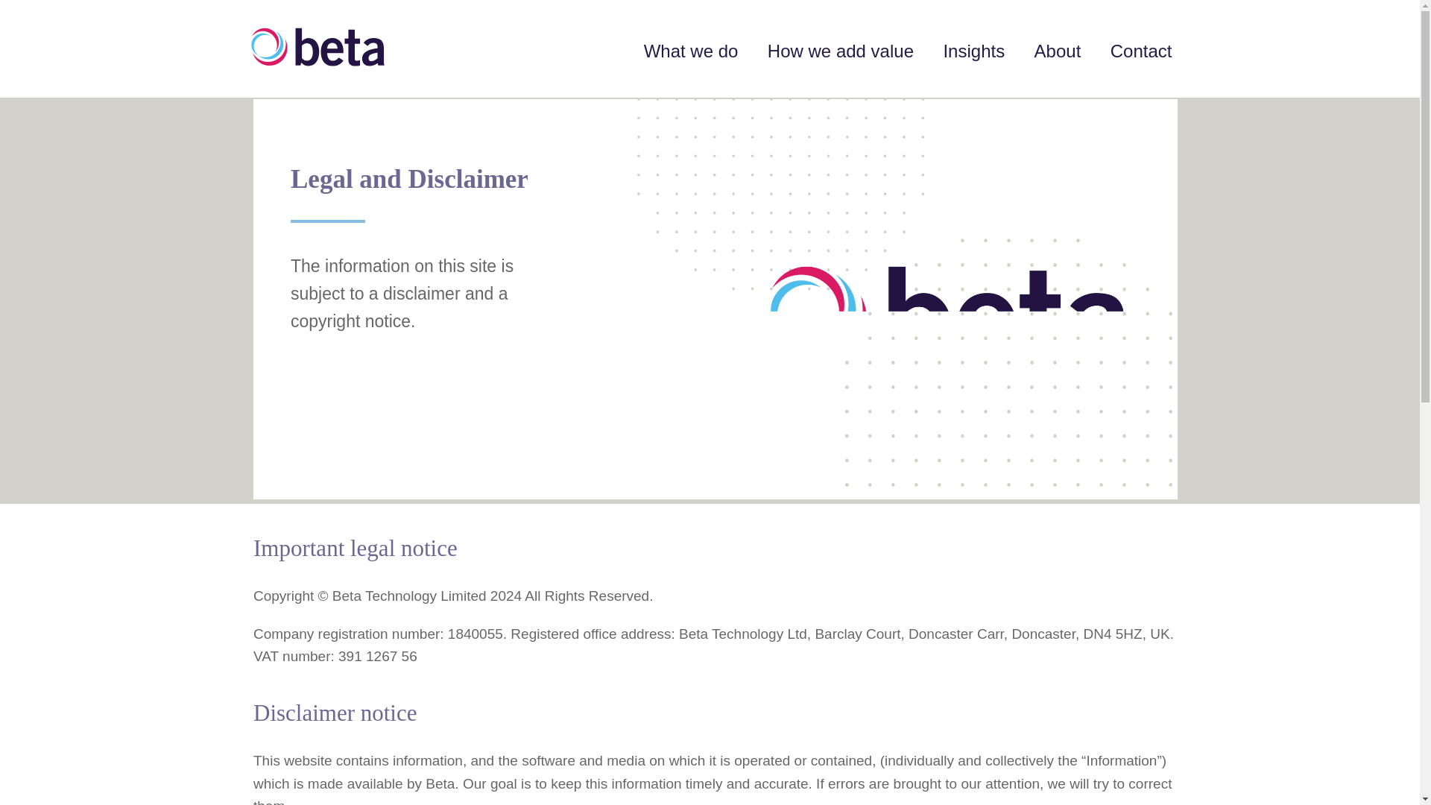 Image resolution: width=1431 pixels, height=805 pixels. I want to click on Insights, so click(973, 51).